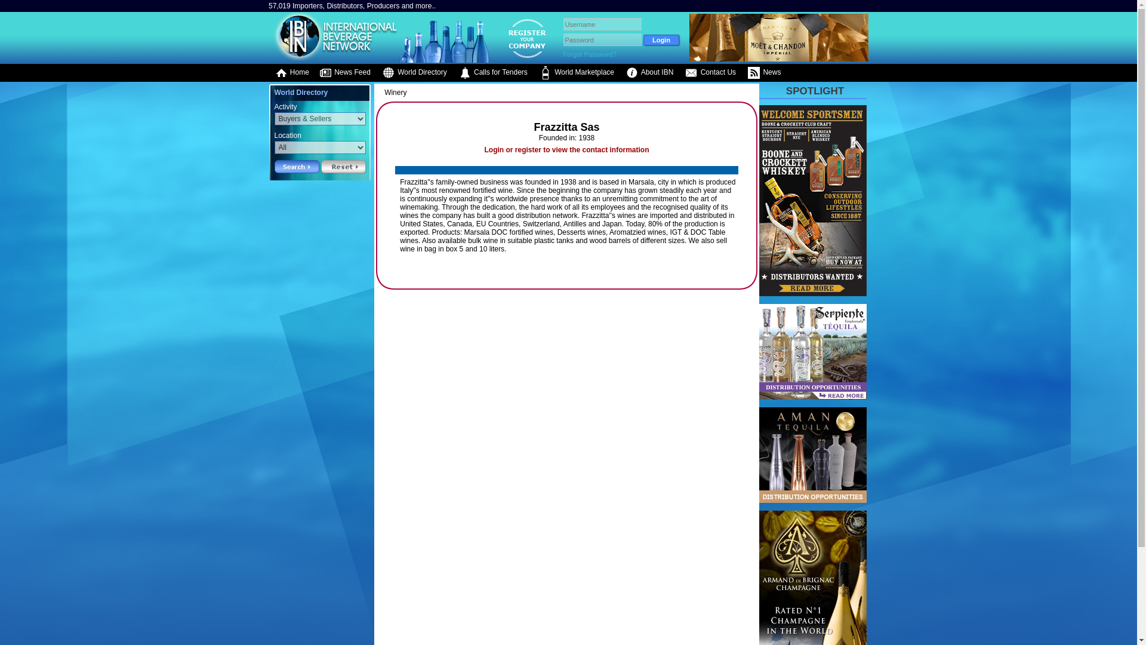 Image resolution: width=1146 pixels, height=645 pixels. Describe the element at coordinates (590, 54) in the screenshot. I see `Forgot Password?` at that location.